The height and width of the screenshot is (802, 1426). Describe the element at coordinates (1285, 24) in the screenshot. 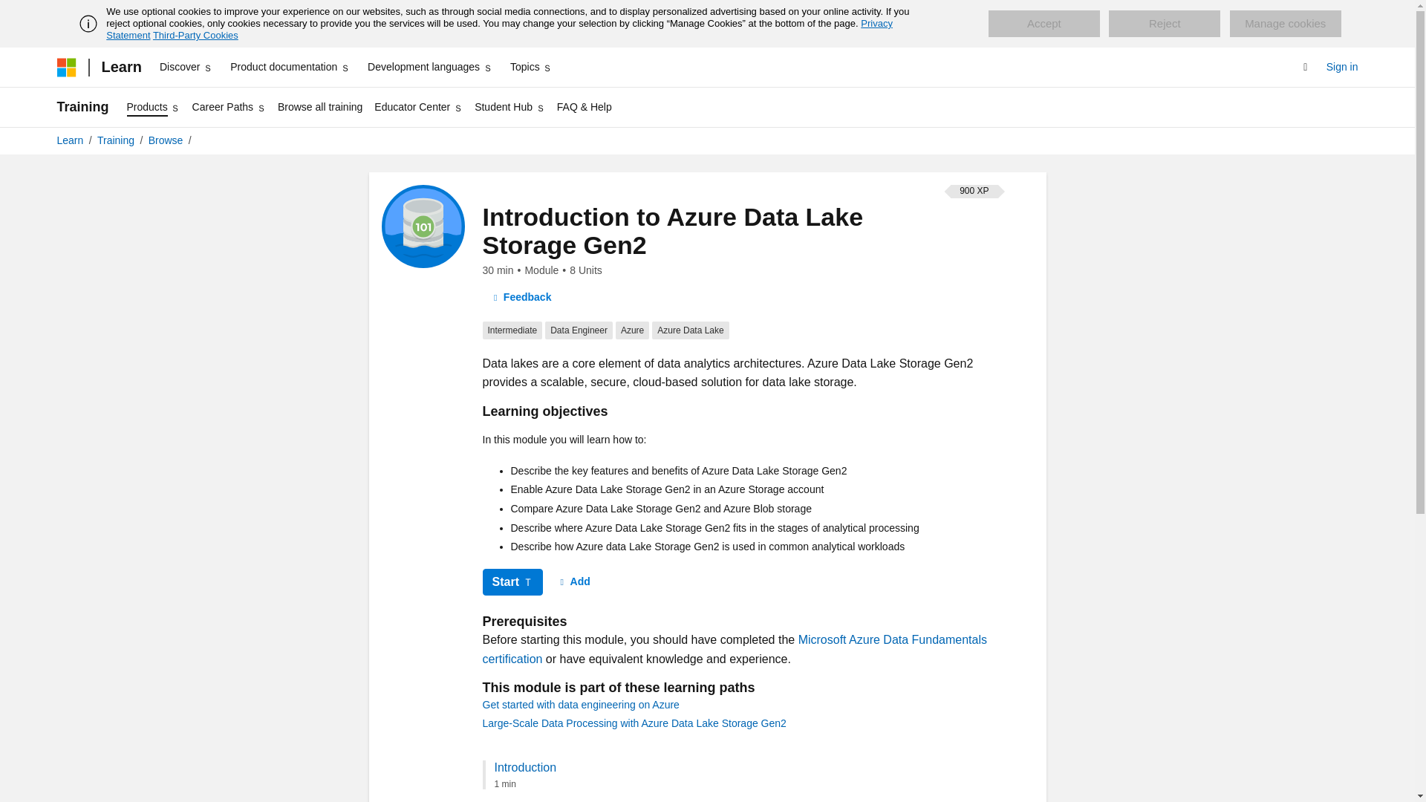

I see `Manage cookies` at that location.